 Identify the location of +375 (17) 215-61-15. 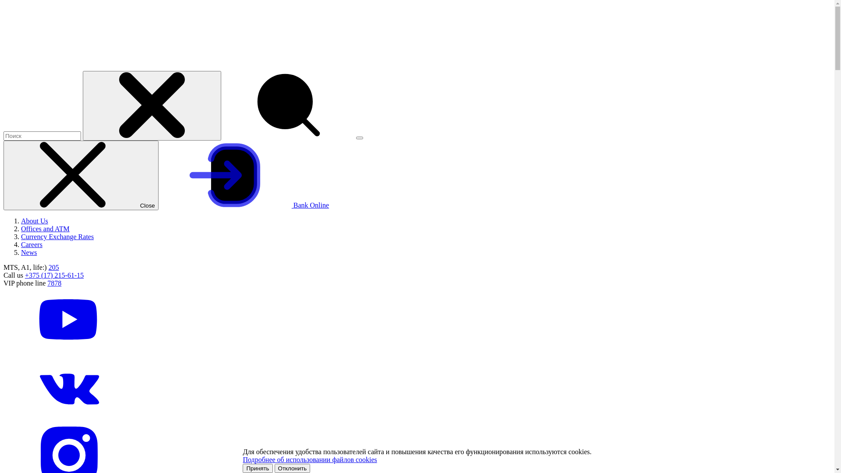
(54, 275).